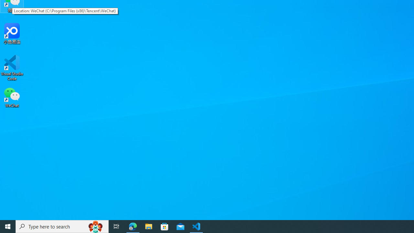  I want to click on Search highlights icon opens search home window, so click(96, 227).